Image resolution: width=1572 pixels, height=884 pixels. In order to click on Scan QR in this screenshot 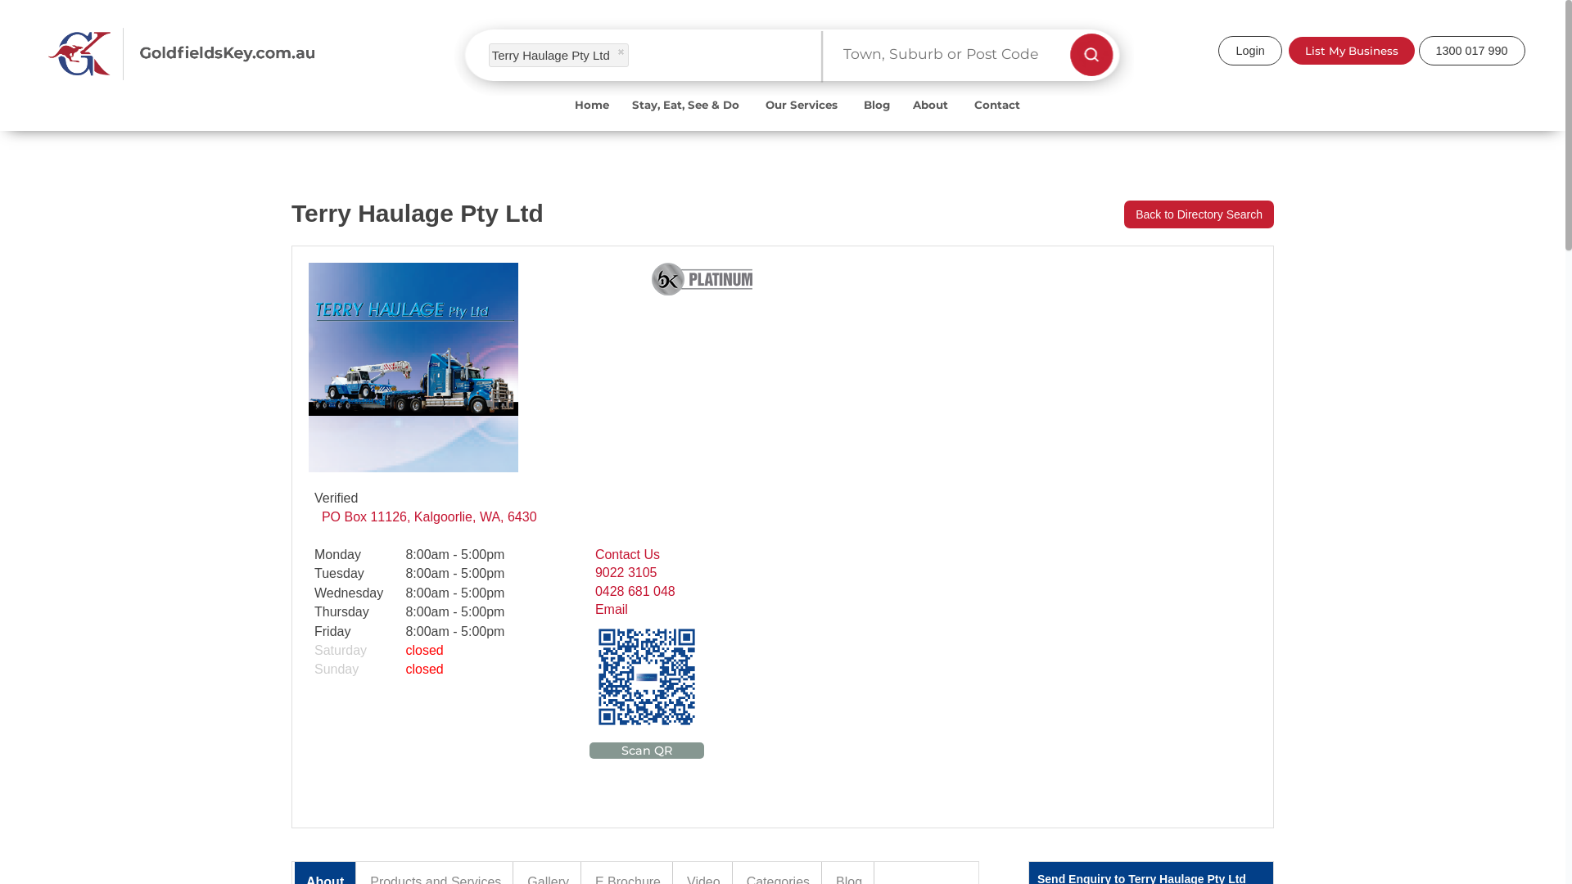, I will do `click(647, 746)`.